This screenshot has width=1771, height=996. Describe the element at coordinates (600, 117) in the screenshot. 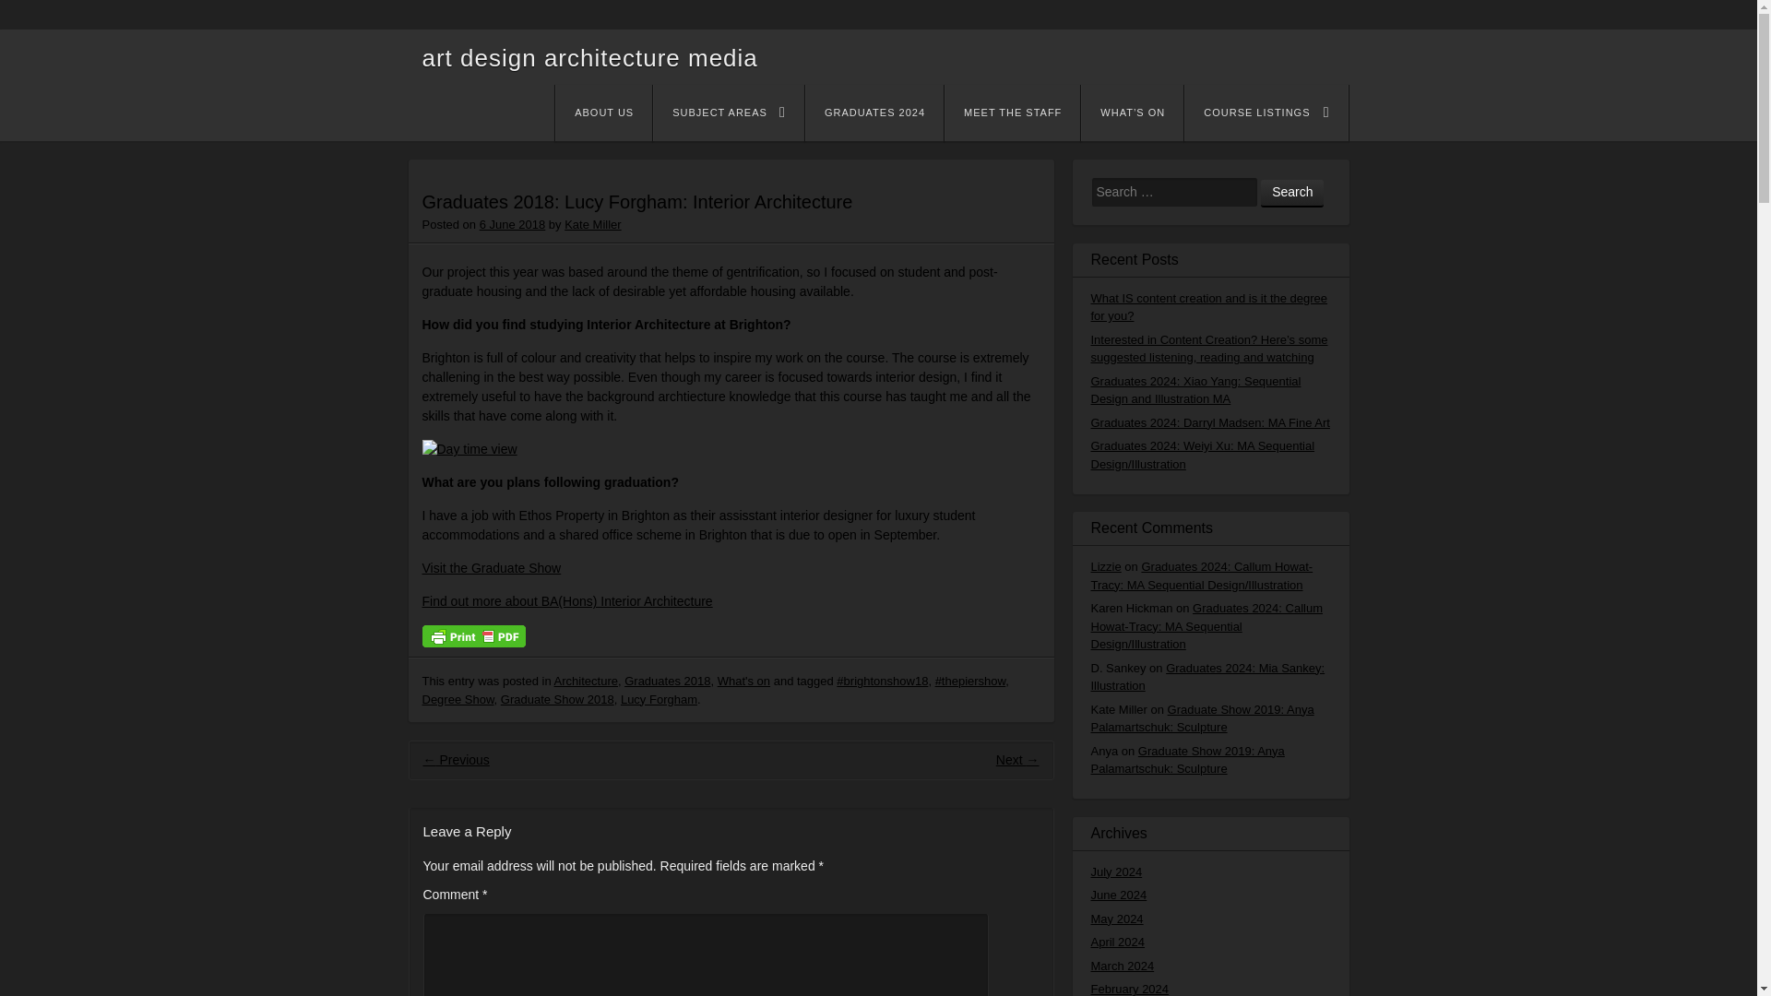

I see `Menu` at that location.